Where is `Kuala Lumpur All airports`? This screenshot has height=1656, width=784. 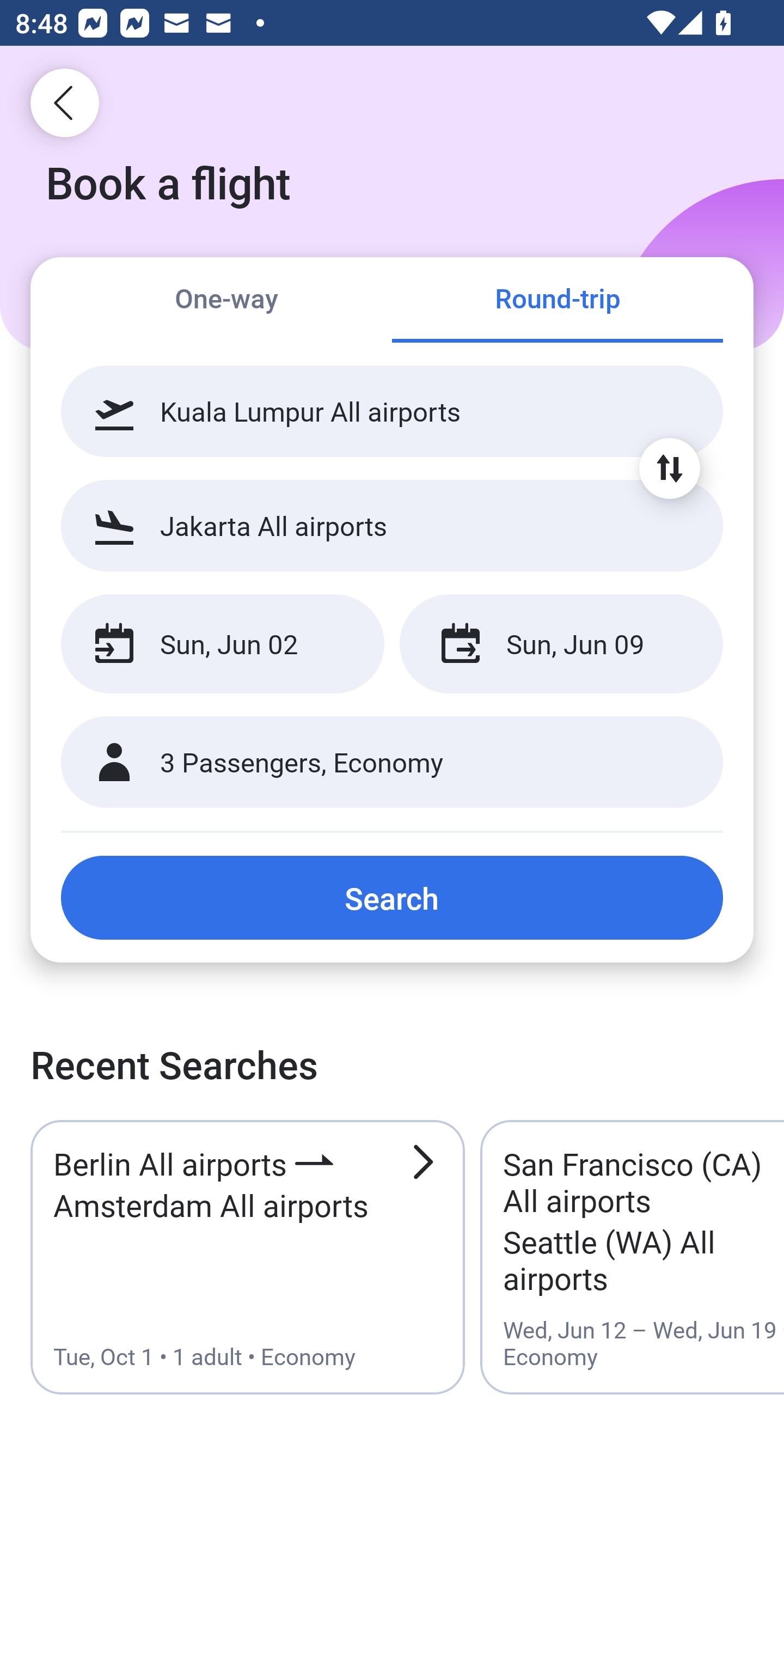 Kuala Lumpur All airports is located at coordinates (392, 411).